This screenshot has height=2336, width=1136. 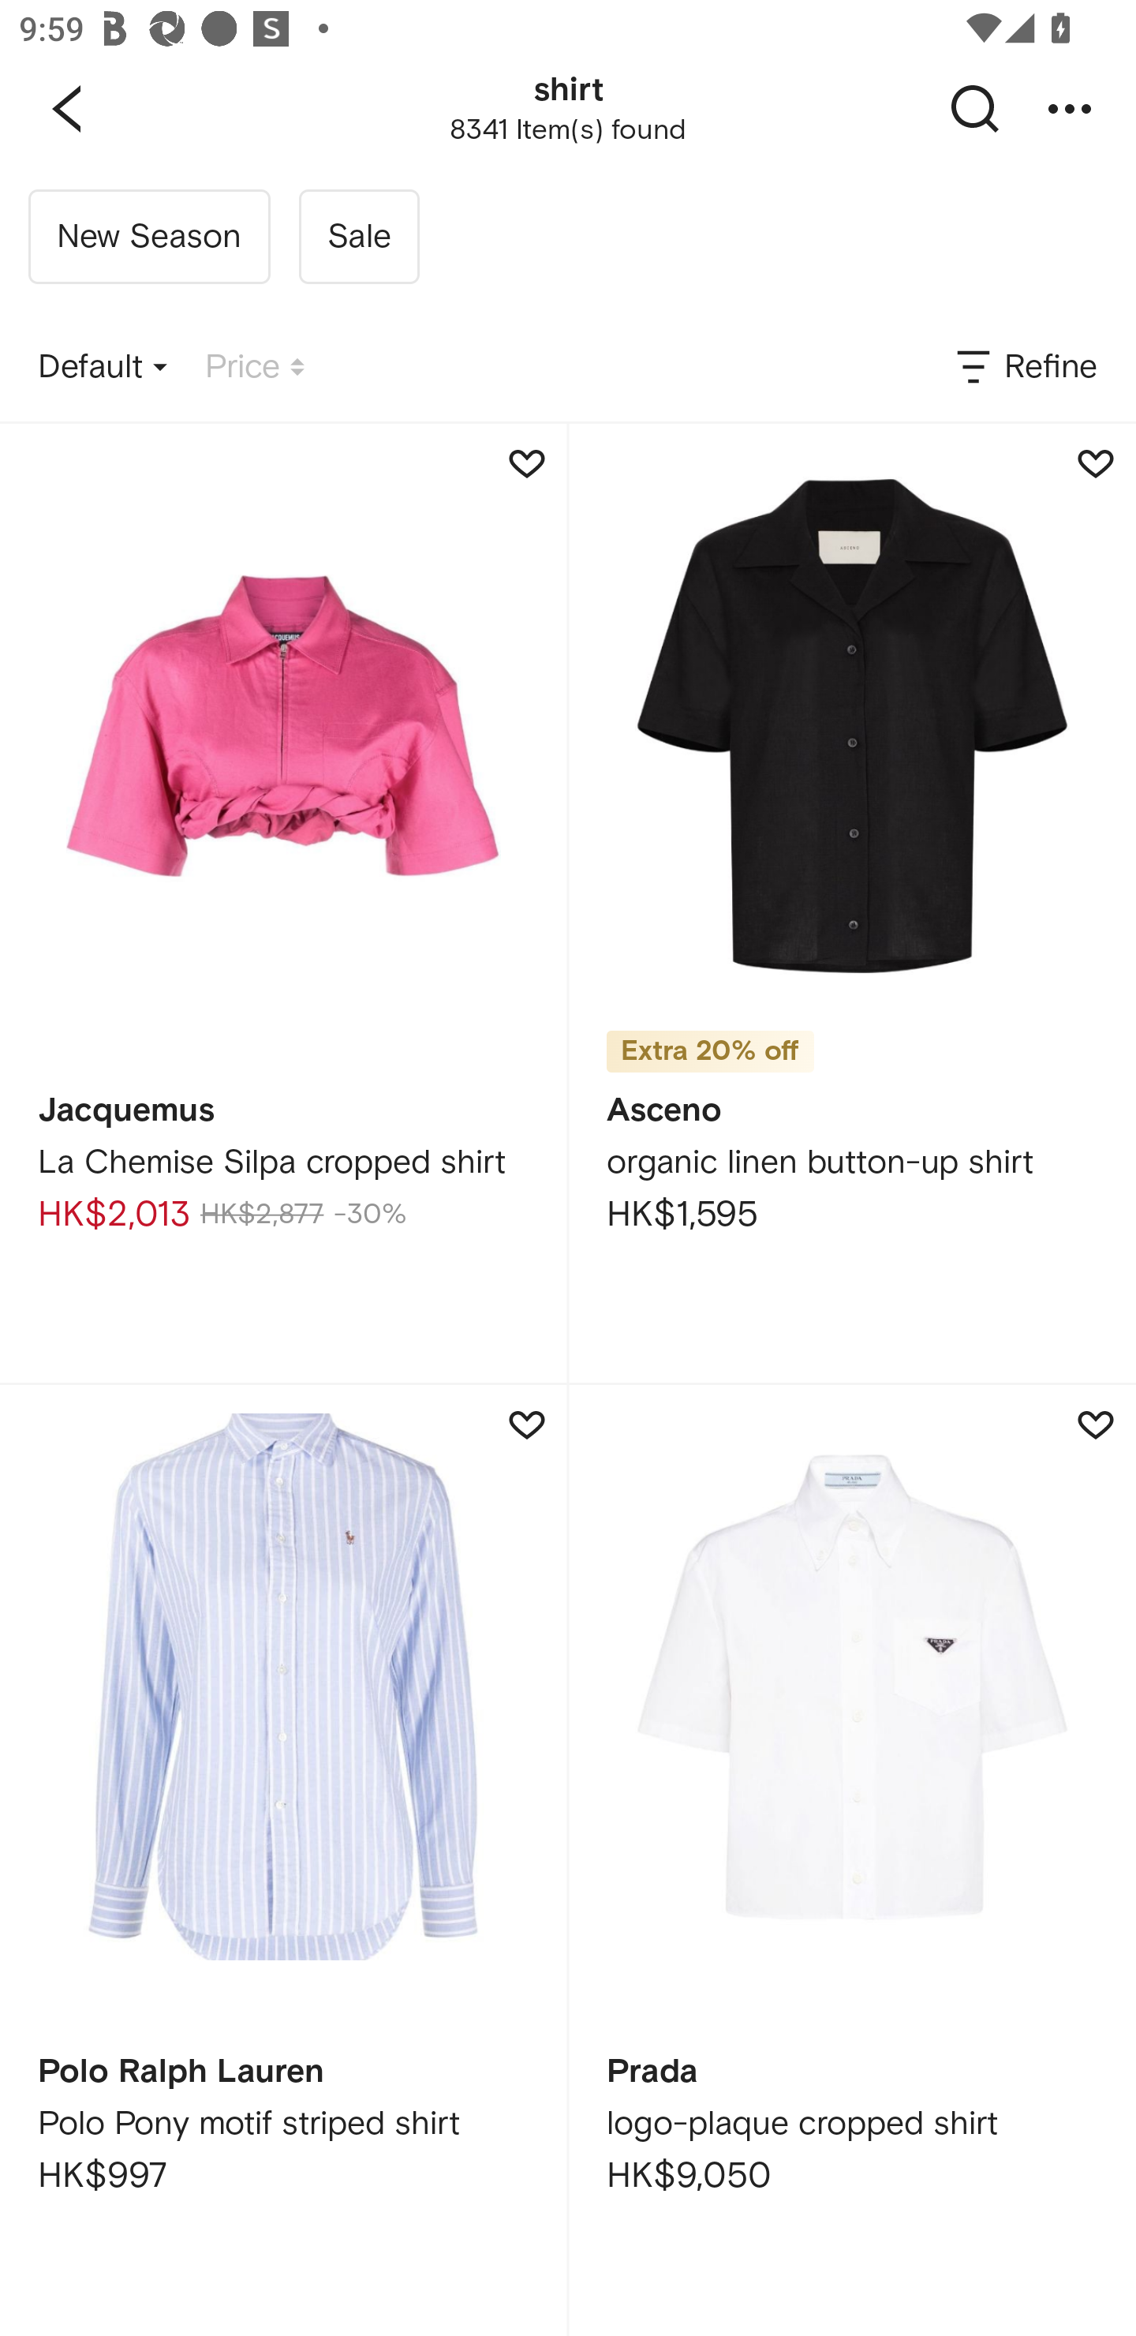 I want to click on Sale, so click(x=358, y=237).